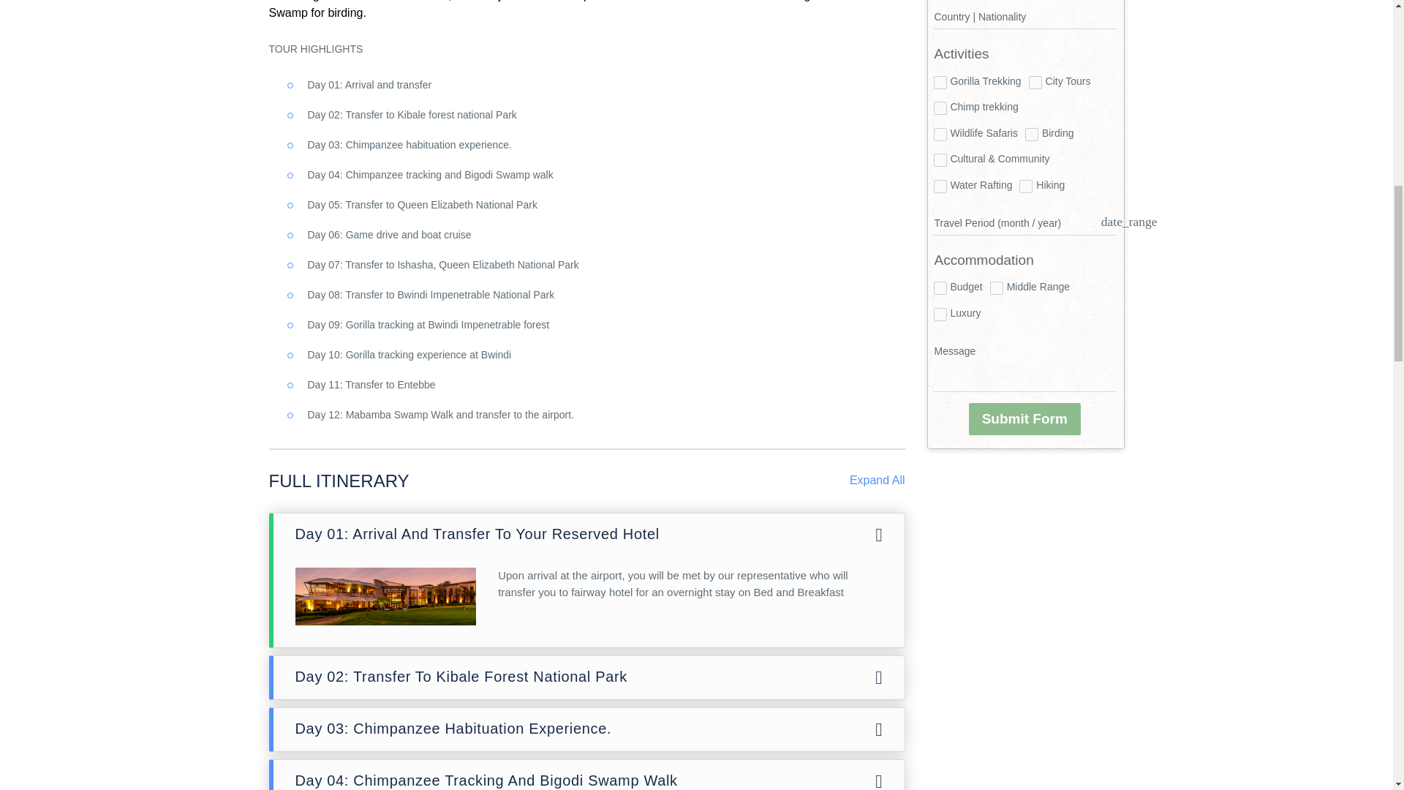 The image size is (1404, 790). Describe the element at coordinates (1035, 82) in the screenshot. I see `City Tours` at that location.